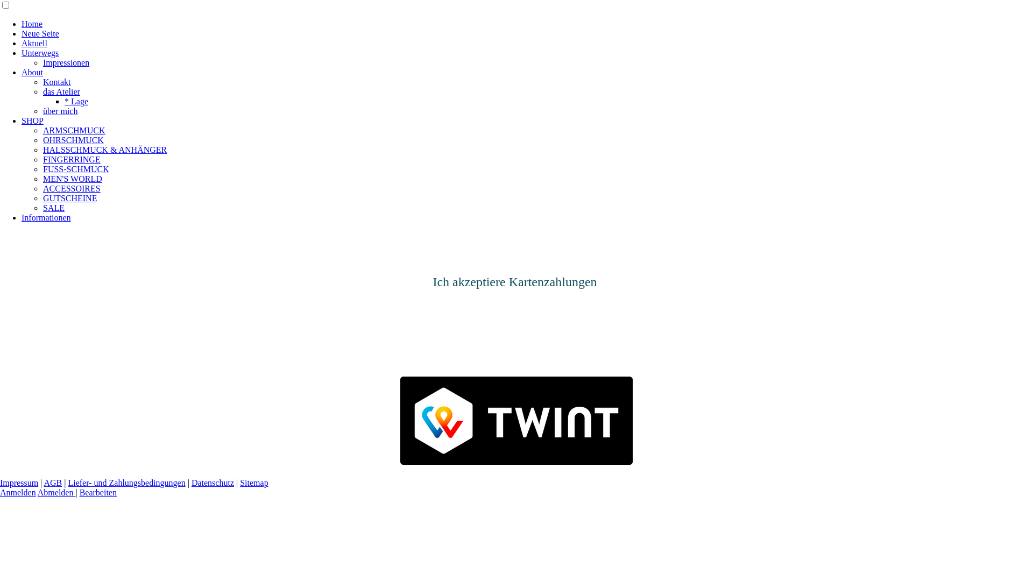 This screenshot has height=581, width=1033. Describe the element at coordinates (73, 179) in the screenshot. I see `MEN'S WORLD` at that location.